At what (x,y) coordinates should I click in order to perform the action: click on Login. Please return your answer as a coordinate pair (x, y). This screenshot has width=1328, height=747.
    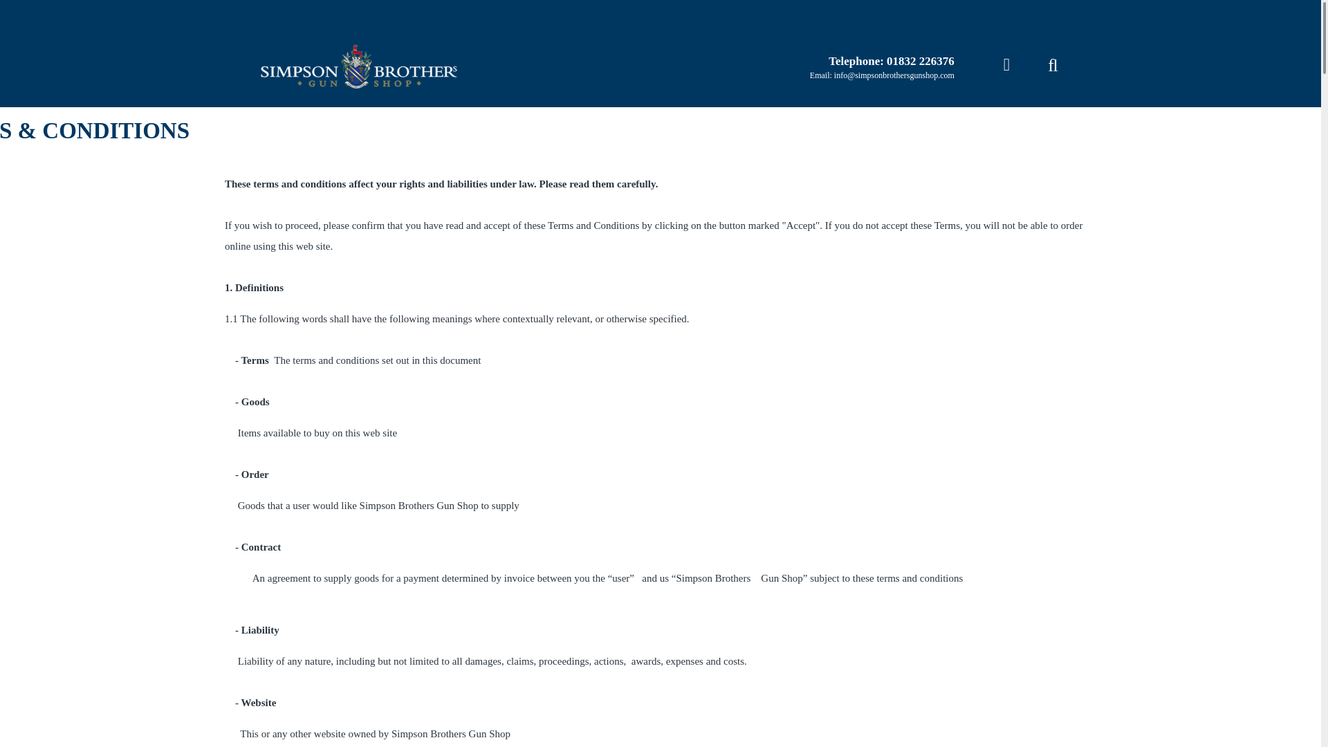
    Looking at the image, I should click on (901, 12).